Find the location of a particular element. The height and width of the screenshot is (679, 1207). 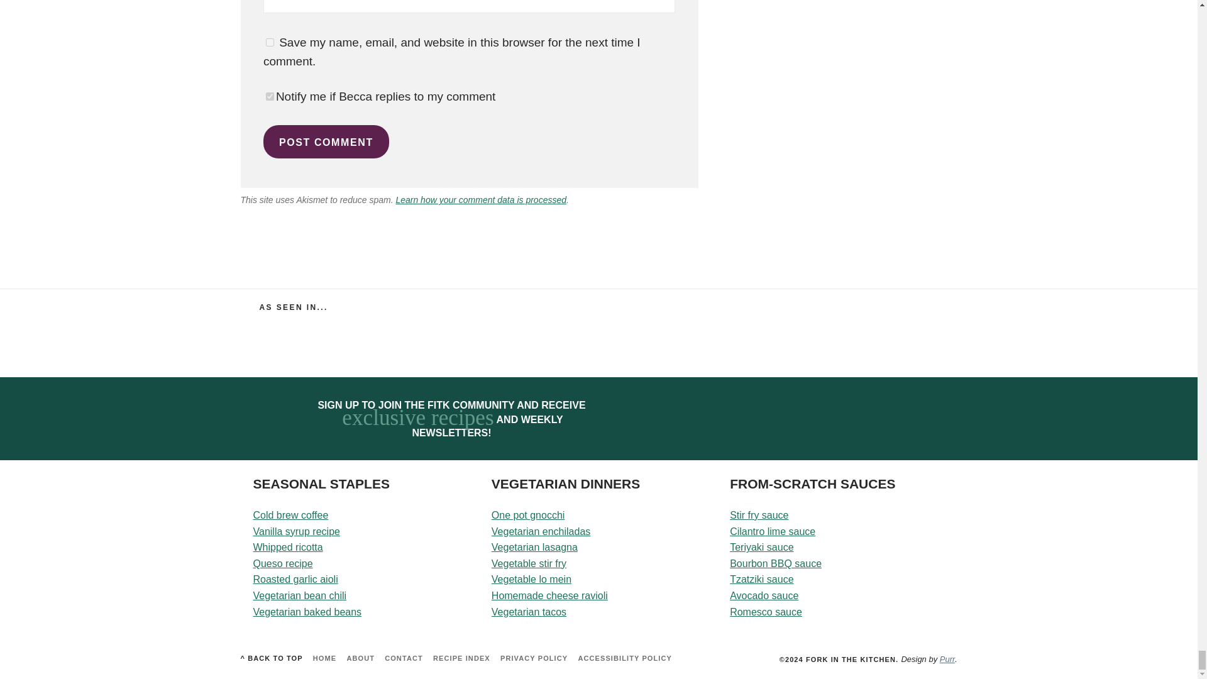

on is located at coordinates (269, 96).